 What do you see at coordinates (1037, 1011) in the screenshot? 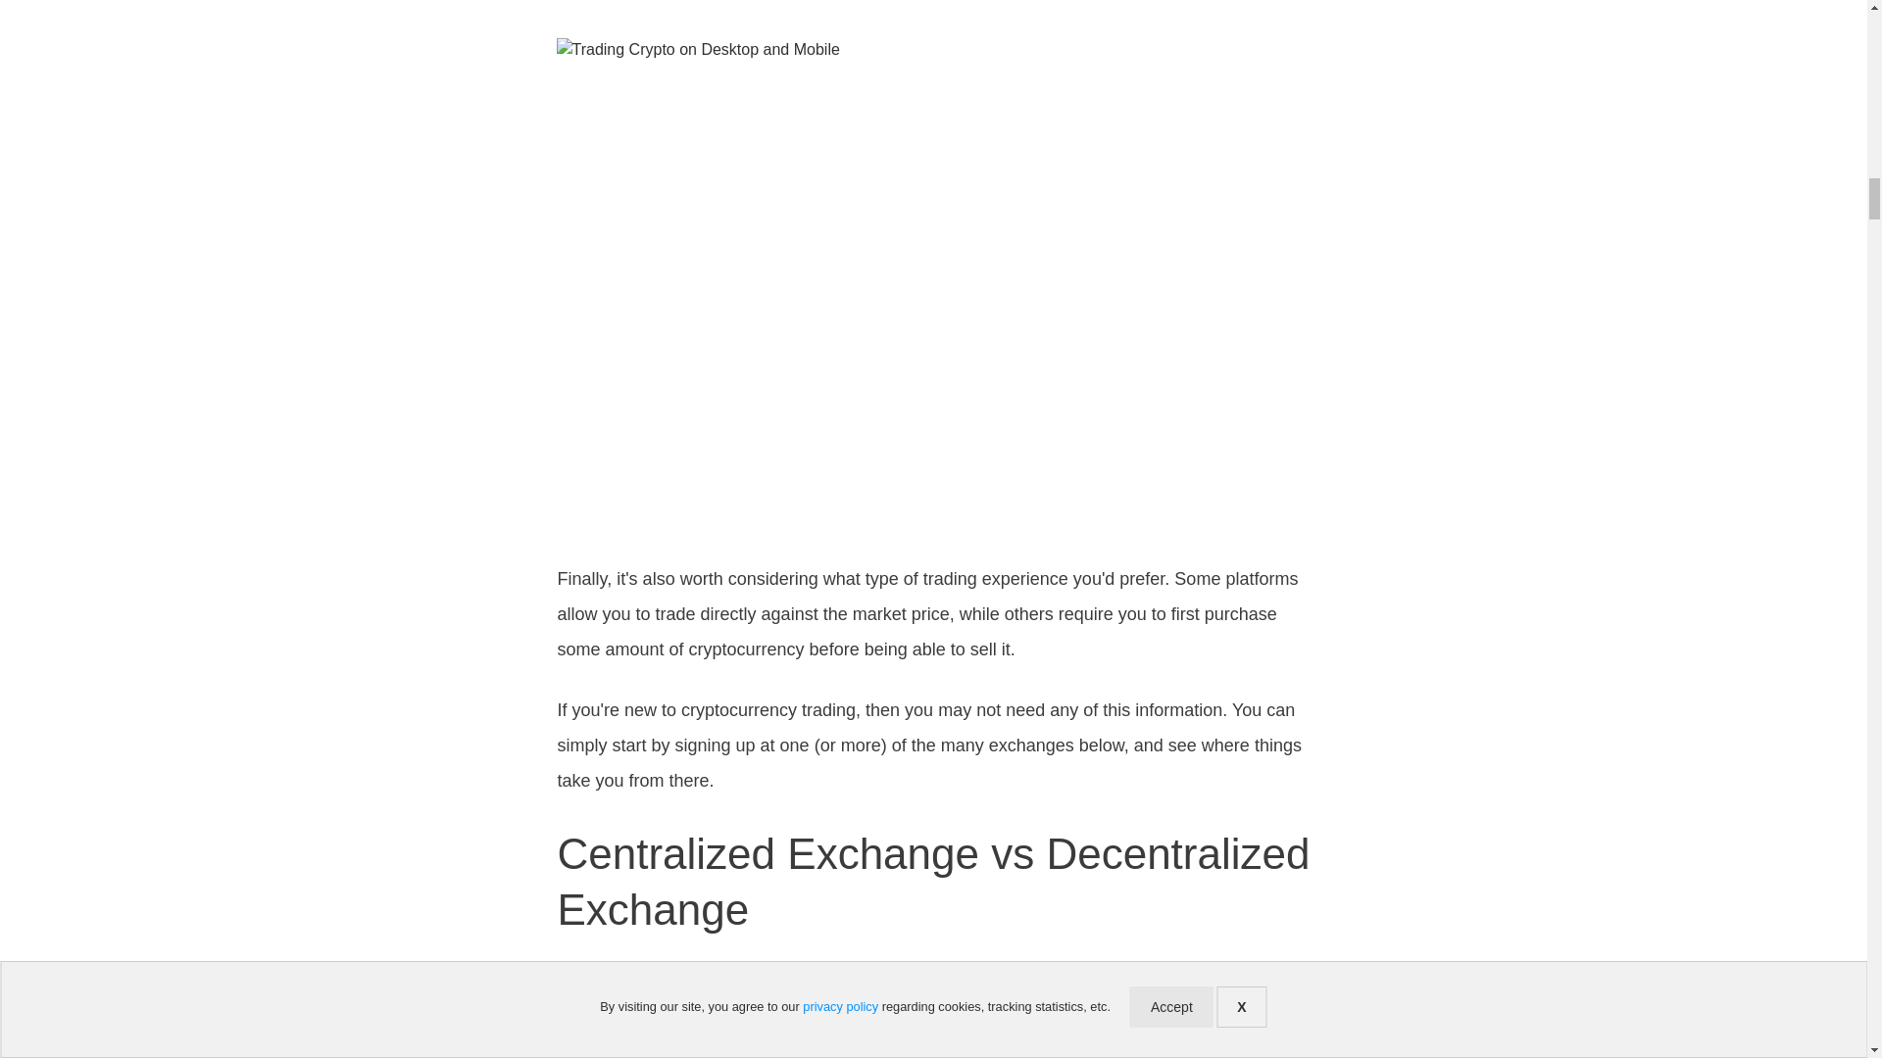
I see `Coinbase` at bounding box center [1037, 1011].